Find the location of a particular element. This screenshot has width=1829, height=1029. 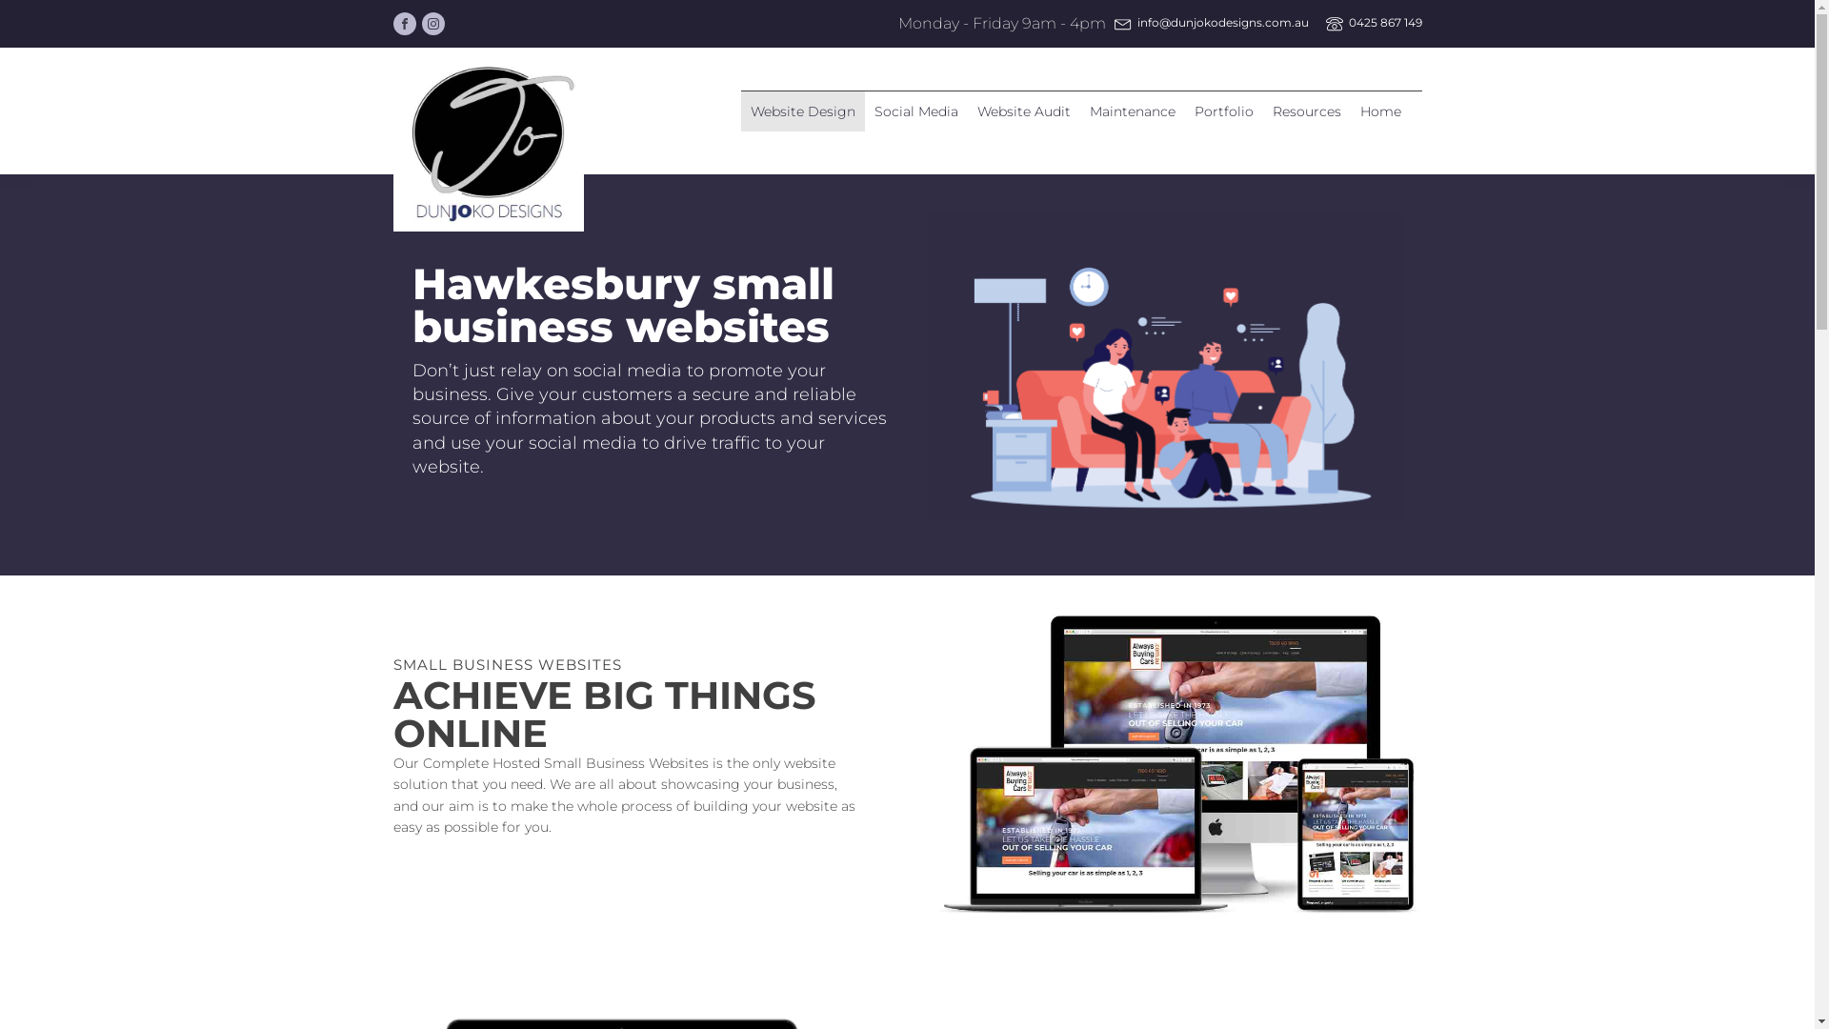

Maintenance is located at coordinates (1133, 111).